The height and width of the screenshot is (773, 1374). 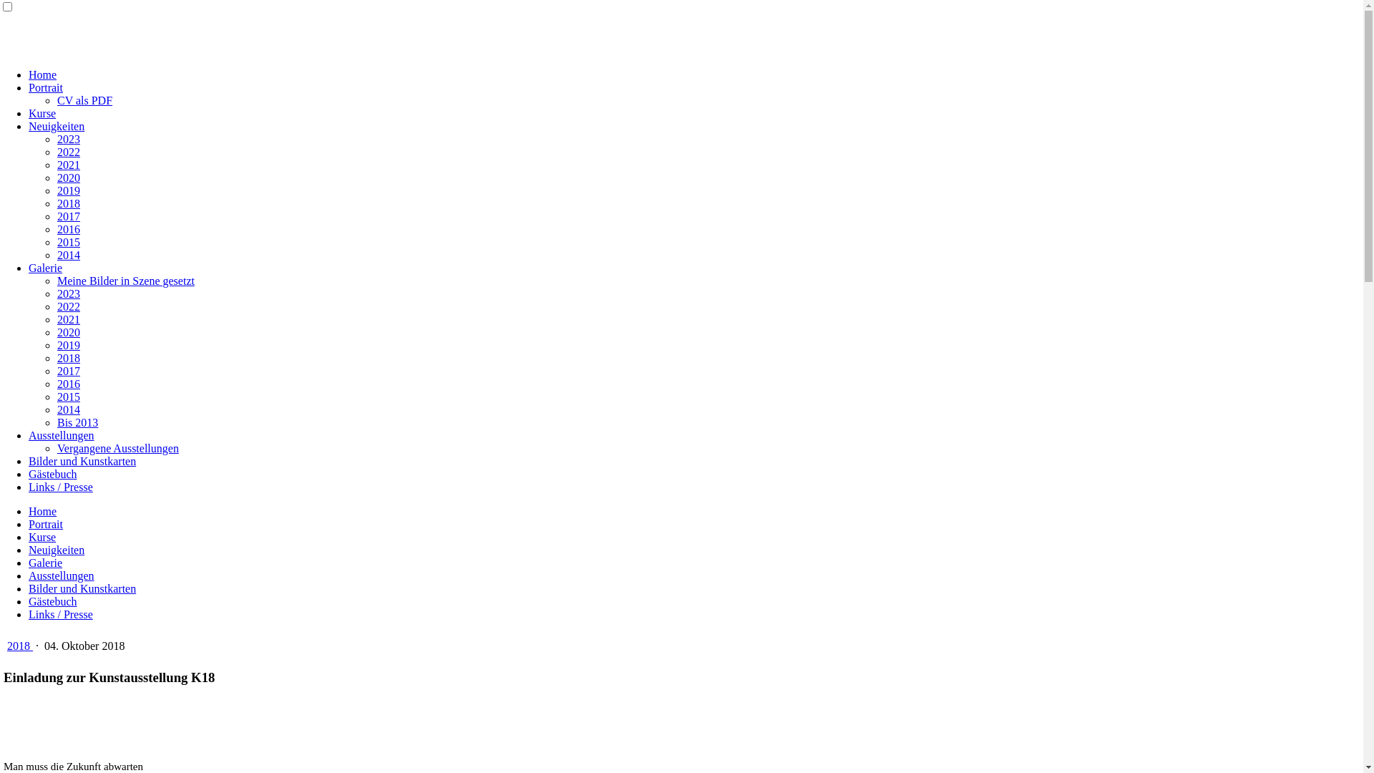 I want to click on Ausstellungen, so click(x=62, y=575).